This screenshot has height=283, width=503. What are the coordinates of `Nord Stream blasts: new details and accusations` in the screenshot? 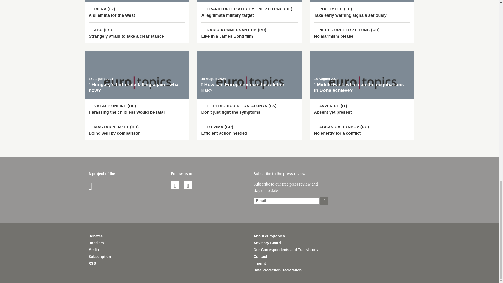 It's located at (249, 8).